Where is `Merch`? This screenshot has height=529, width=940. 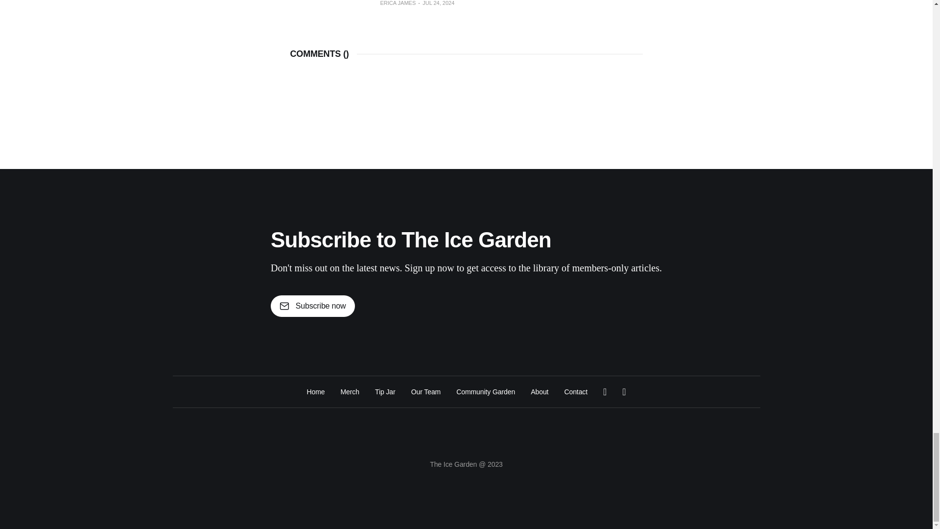
Merch is located at coordinates (350, 392).